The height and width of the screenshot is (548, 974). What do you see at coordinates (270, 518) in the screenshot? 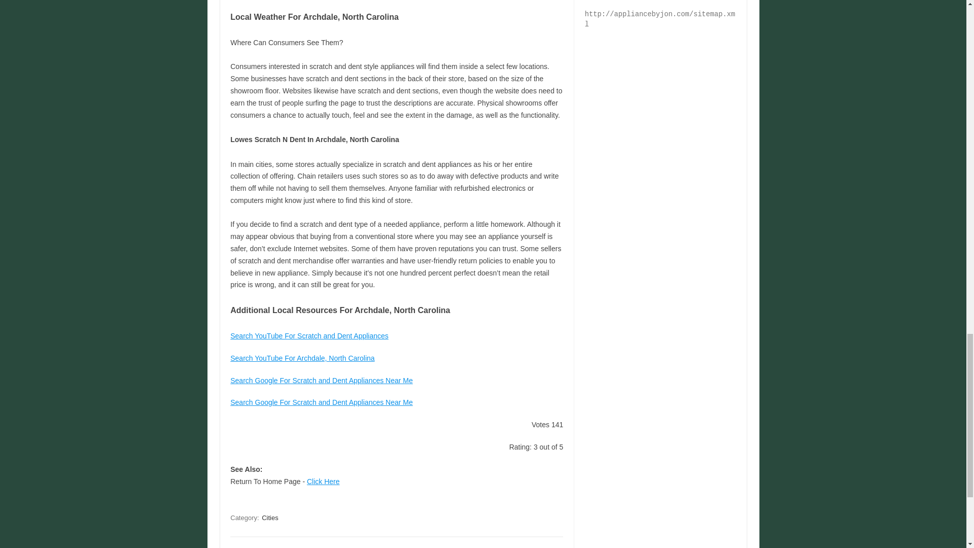
I see `Cities` at bounding box center [270, 518].